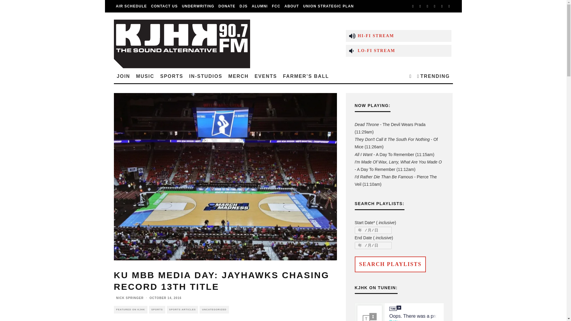  Describe the element at coordinates (399, 36) in the screenshot. I see `HI-FI STREAM` at that location.